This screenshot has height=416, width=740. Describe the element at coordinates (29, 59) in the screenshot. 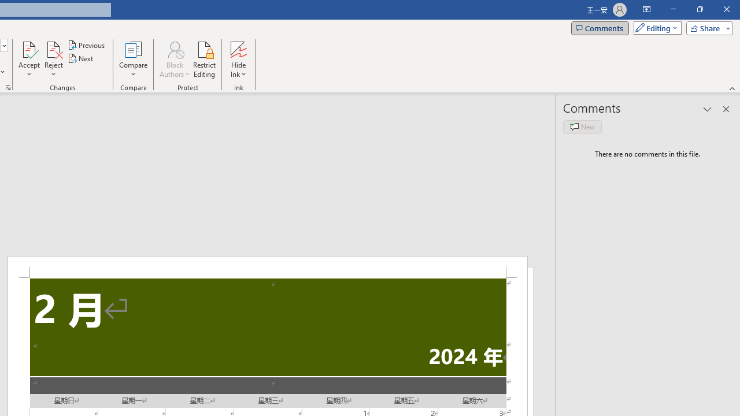

I see `Accept` at that location.